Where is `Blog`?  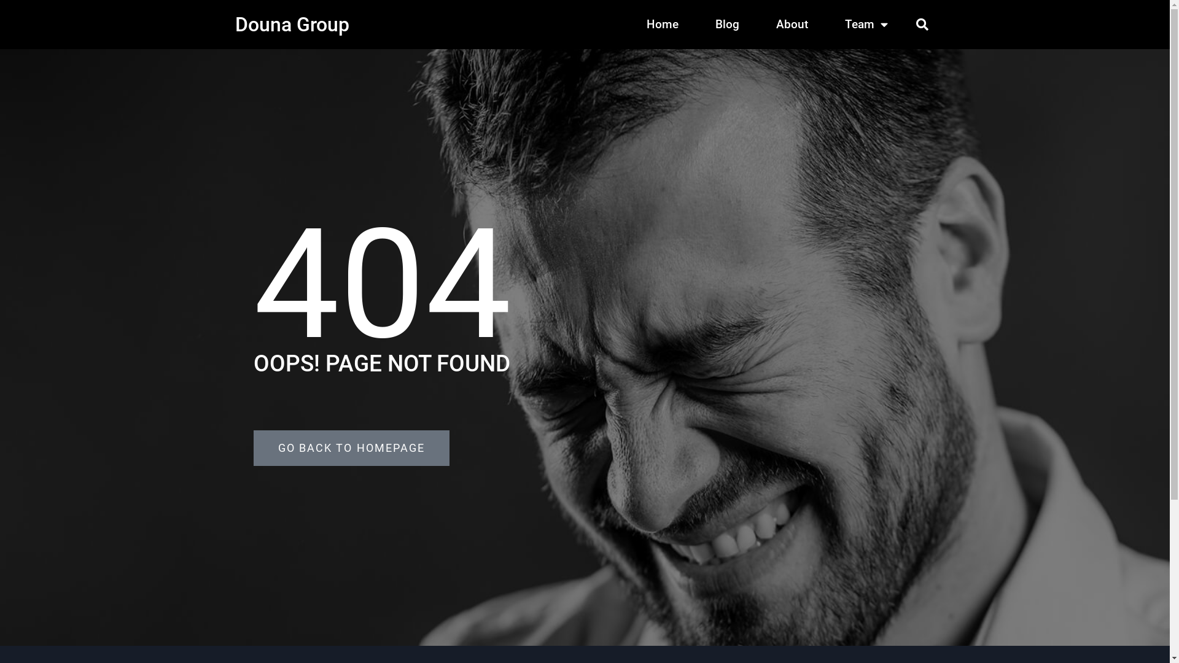 Blog is located at coordinates (727, 25).